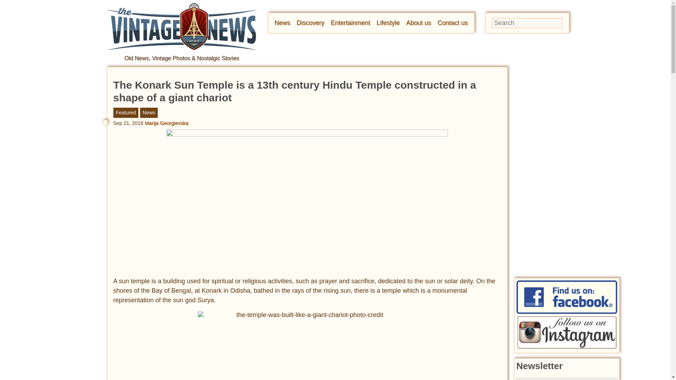 The width and height of the screenshot is (676, 380). What do you see at coordinates (388, 23) in the screenshot?
I see `Lifestyle` at bounding box center [388, 23].